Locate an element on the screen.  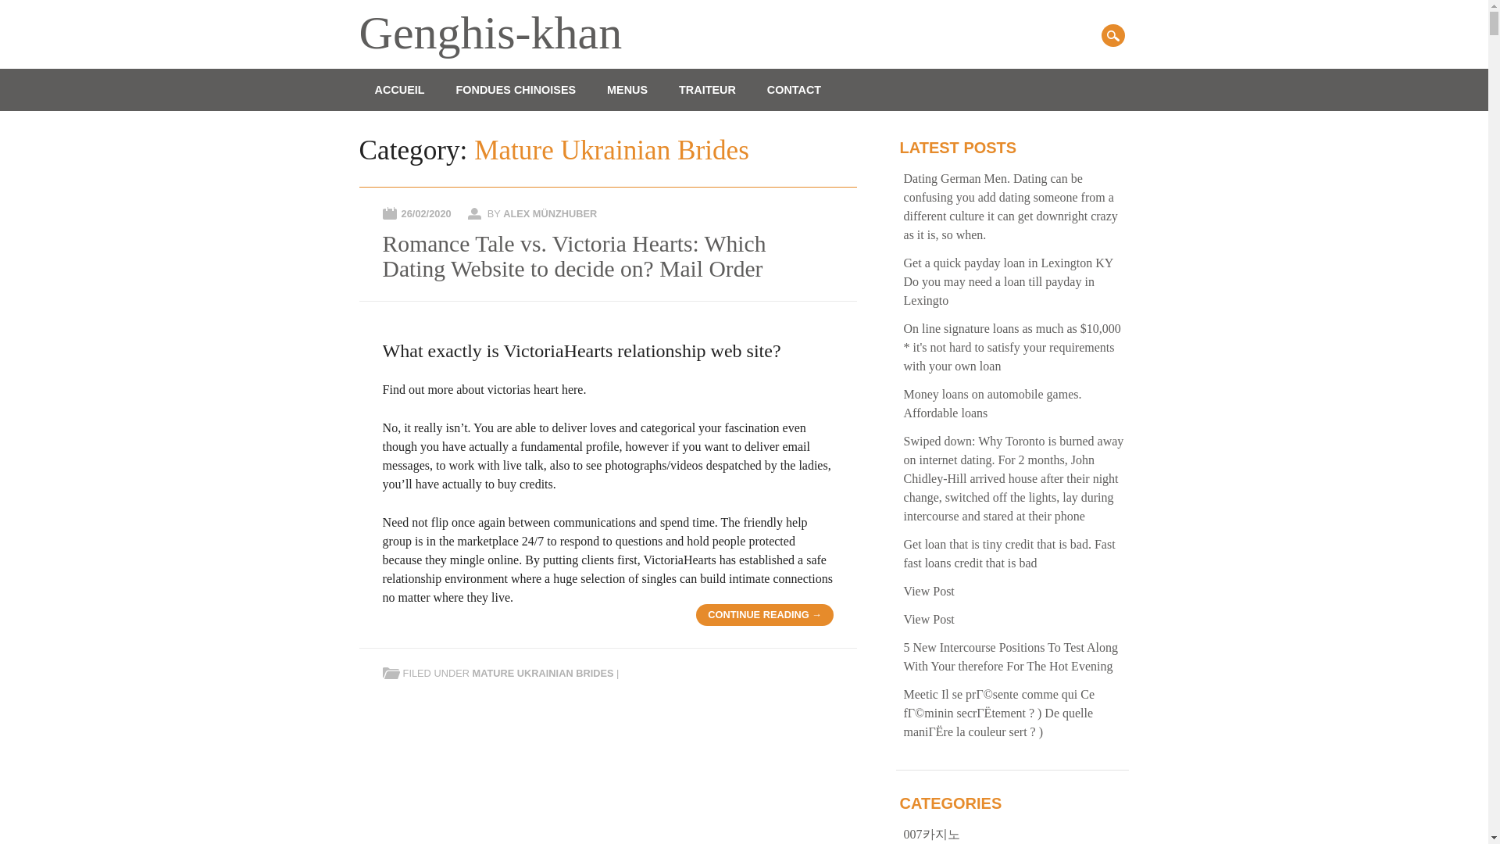
Money loans on automobile games. Affordable loans is located at coordinates (992, 403).